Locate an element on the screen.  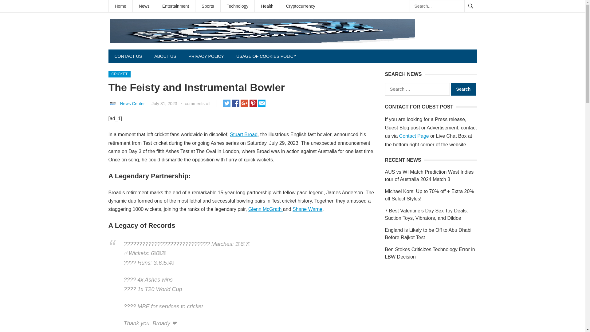
Search is located at coordinates (463, 89).